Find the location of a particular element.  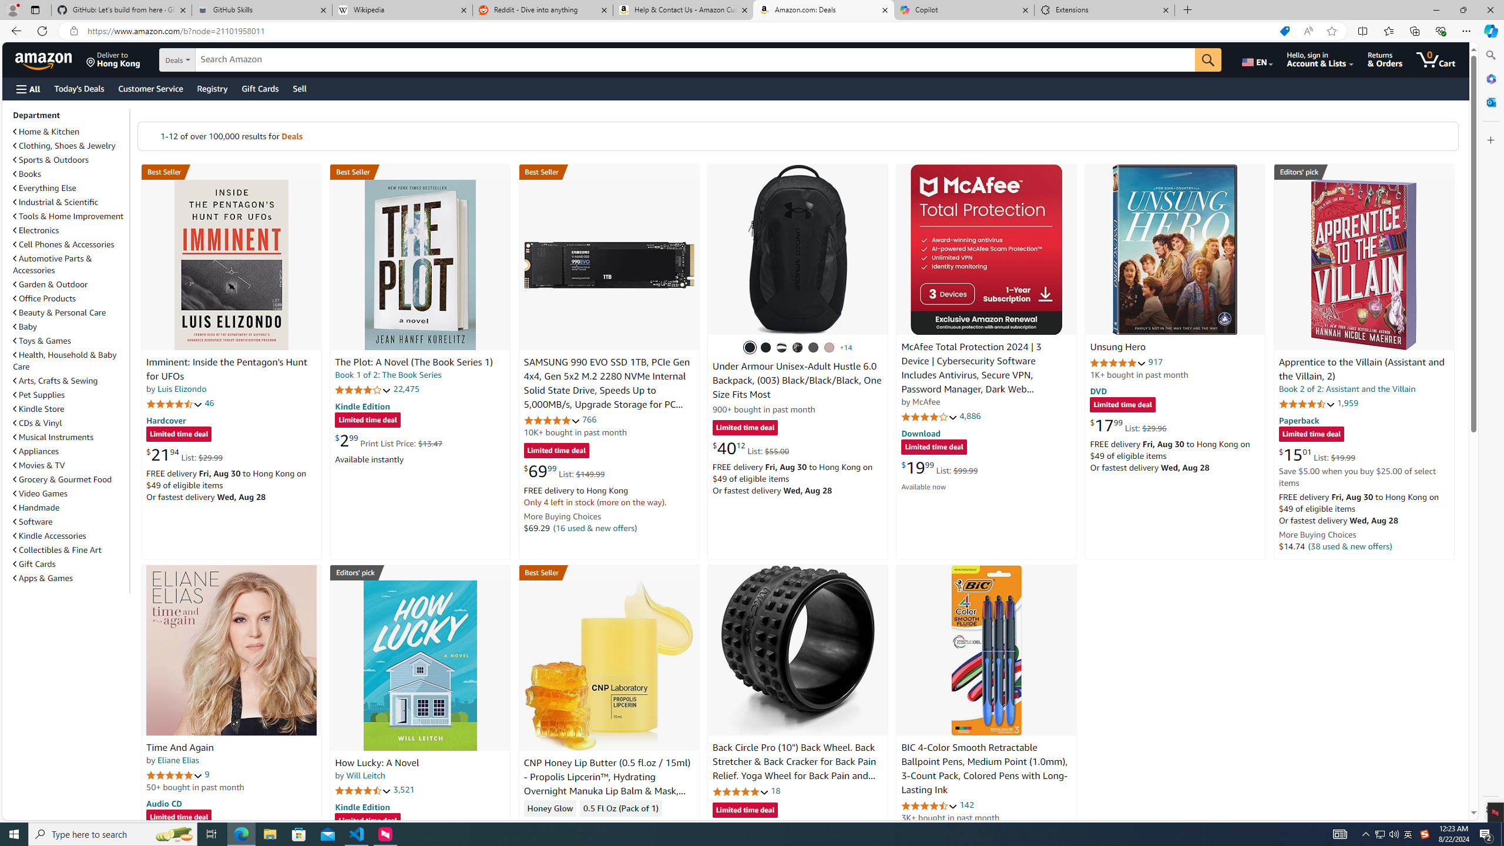

Open Menu is located at coordinates (27, 89).